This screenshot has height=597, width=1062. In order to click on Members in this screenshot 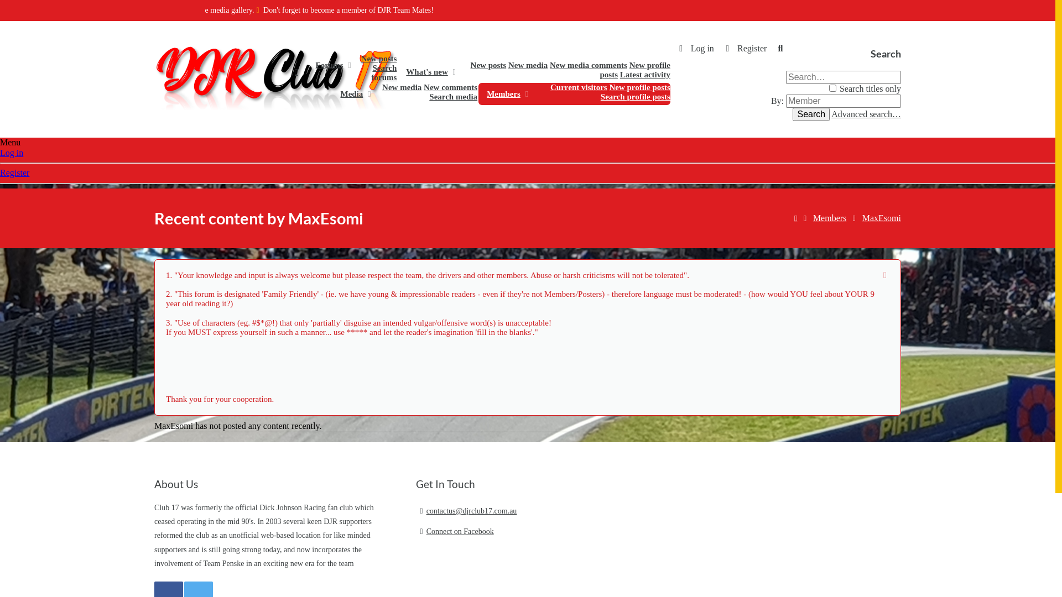, I will do `click(830, 218)`.